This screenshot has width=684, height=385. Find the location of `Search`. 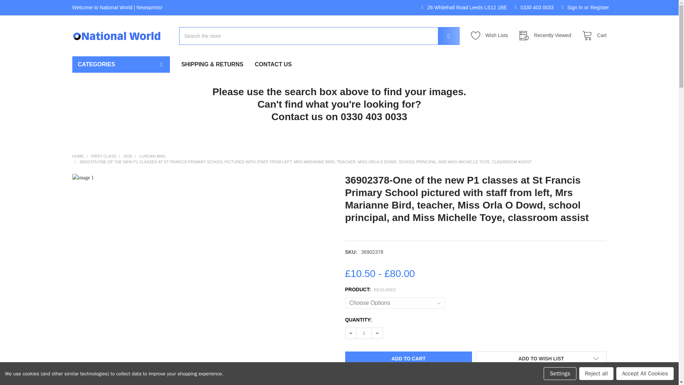

Search is located at coordinates (444, 36).